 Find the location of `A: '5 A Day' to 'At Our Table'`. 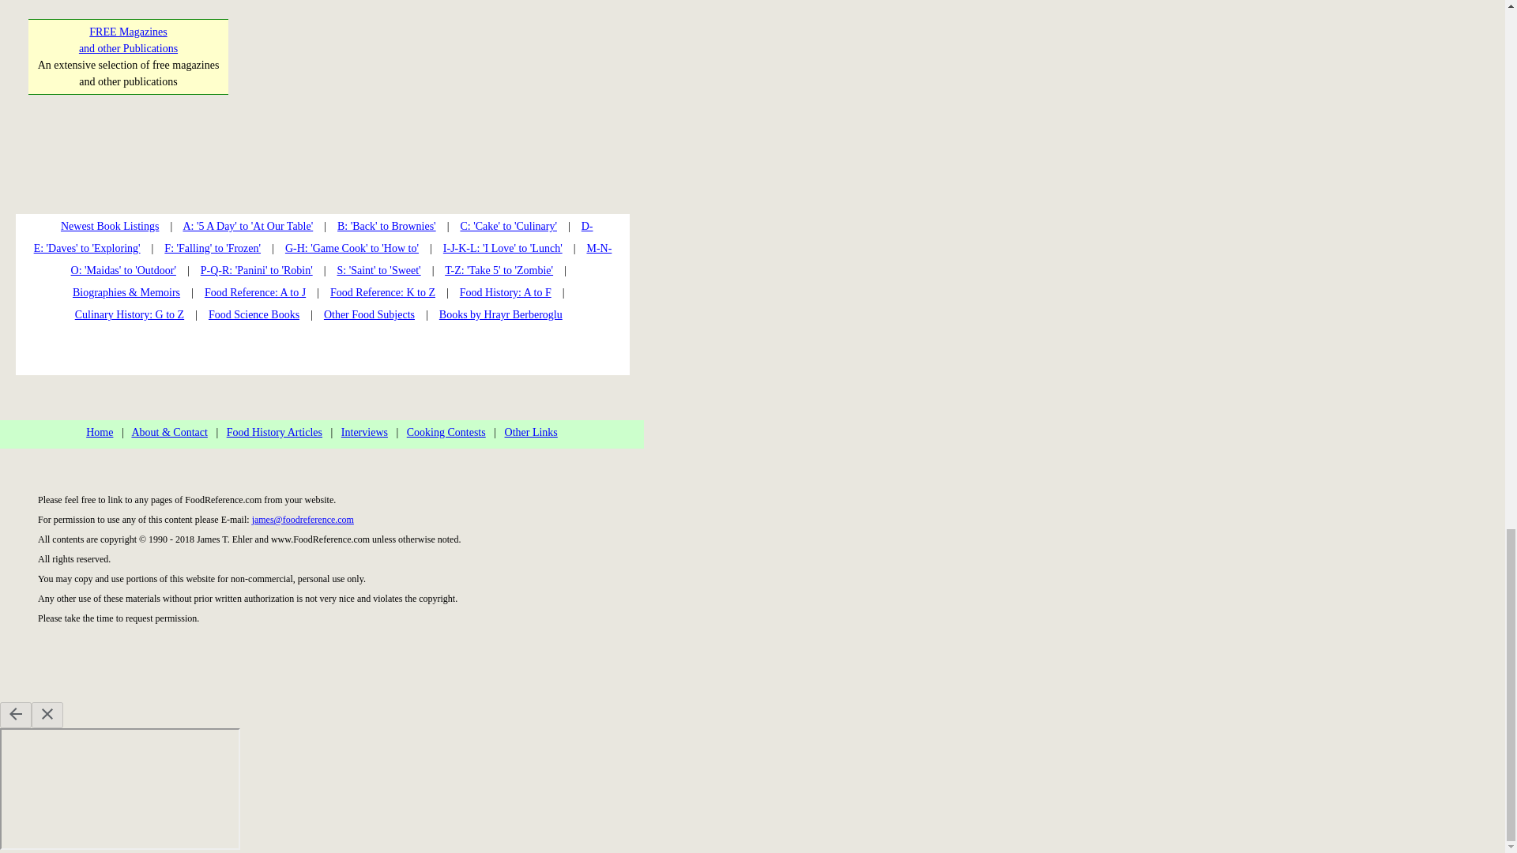

A: '5 A Day' to 'At Our Table' is located at coordinates (247, 226).